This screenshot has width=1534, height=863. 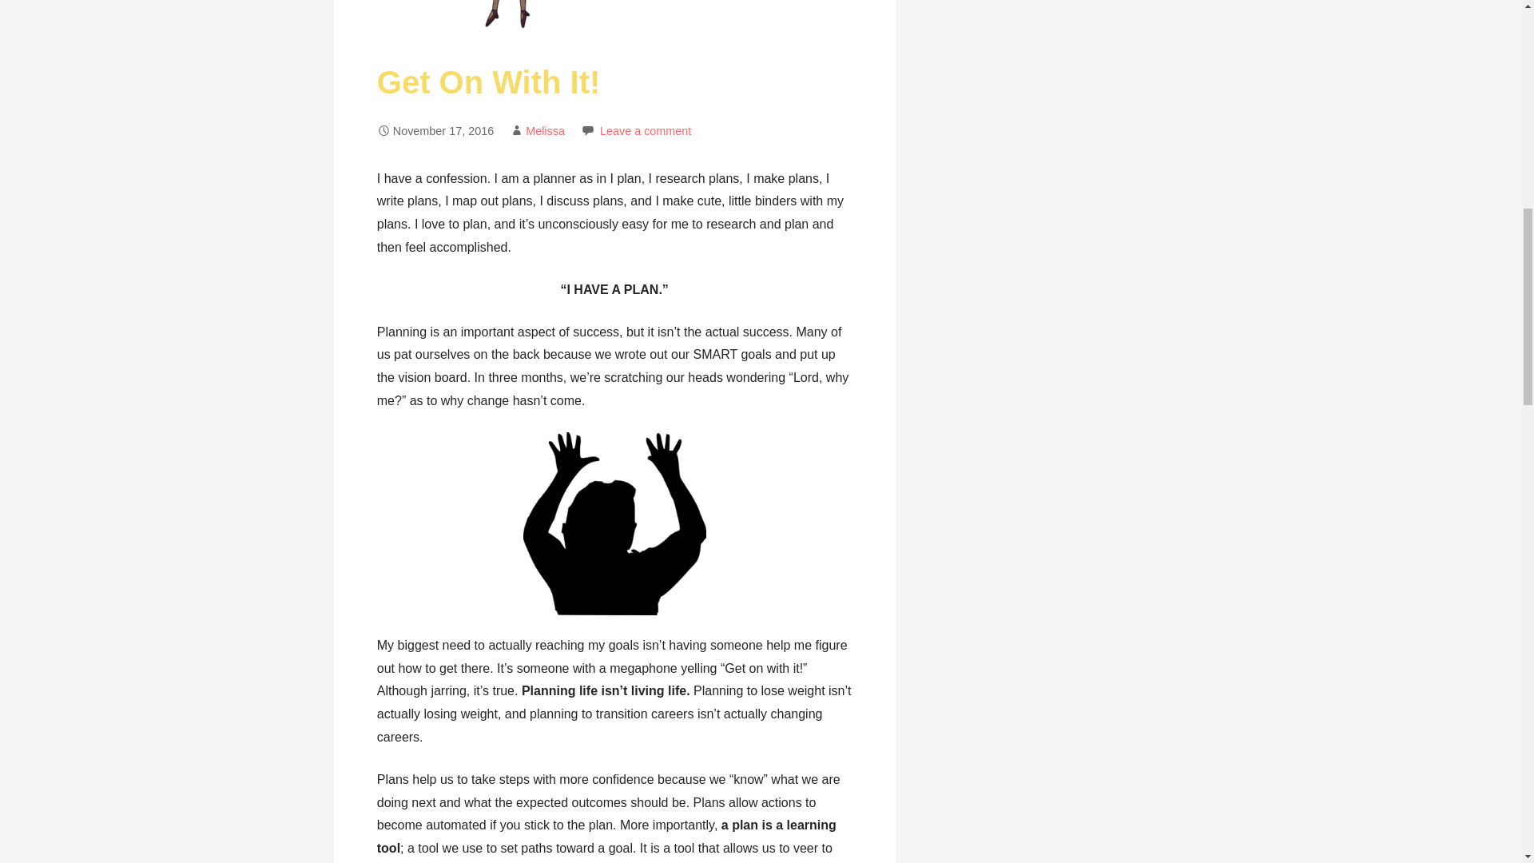 What do you see at coordinates (545, 130) in the screenshot?
I see `Posts by Melissa` at bounding box center [545, 130].